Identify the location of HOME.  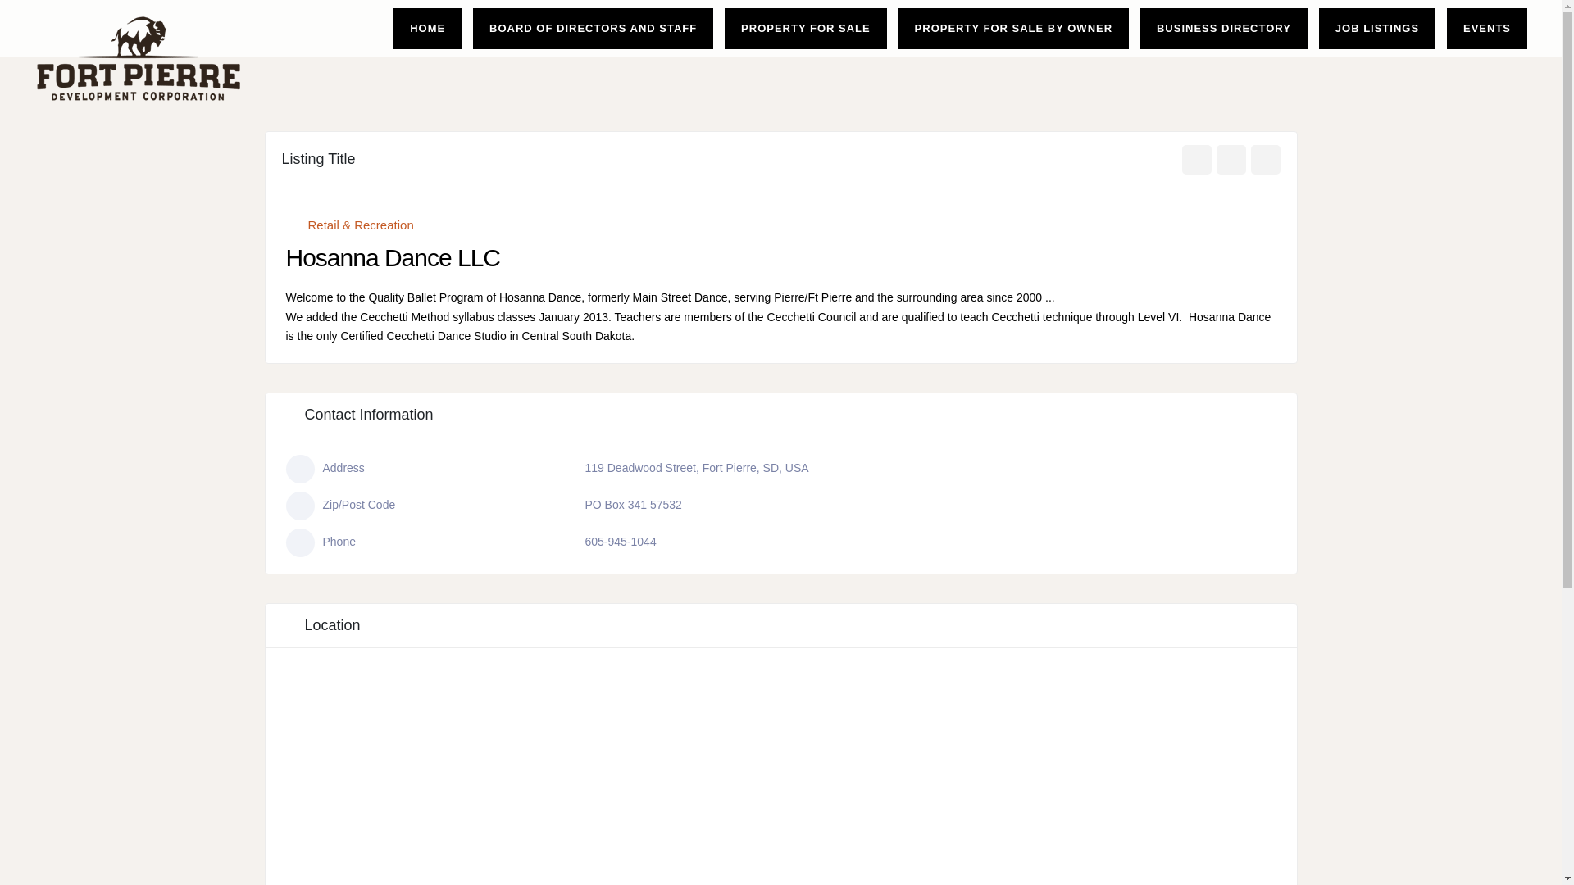
(426, 28).